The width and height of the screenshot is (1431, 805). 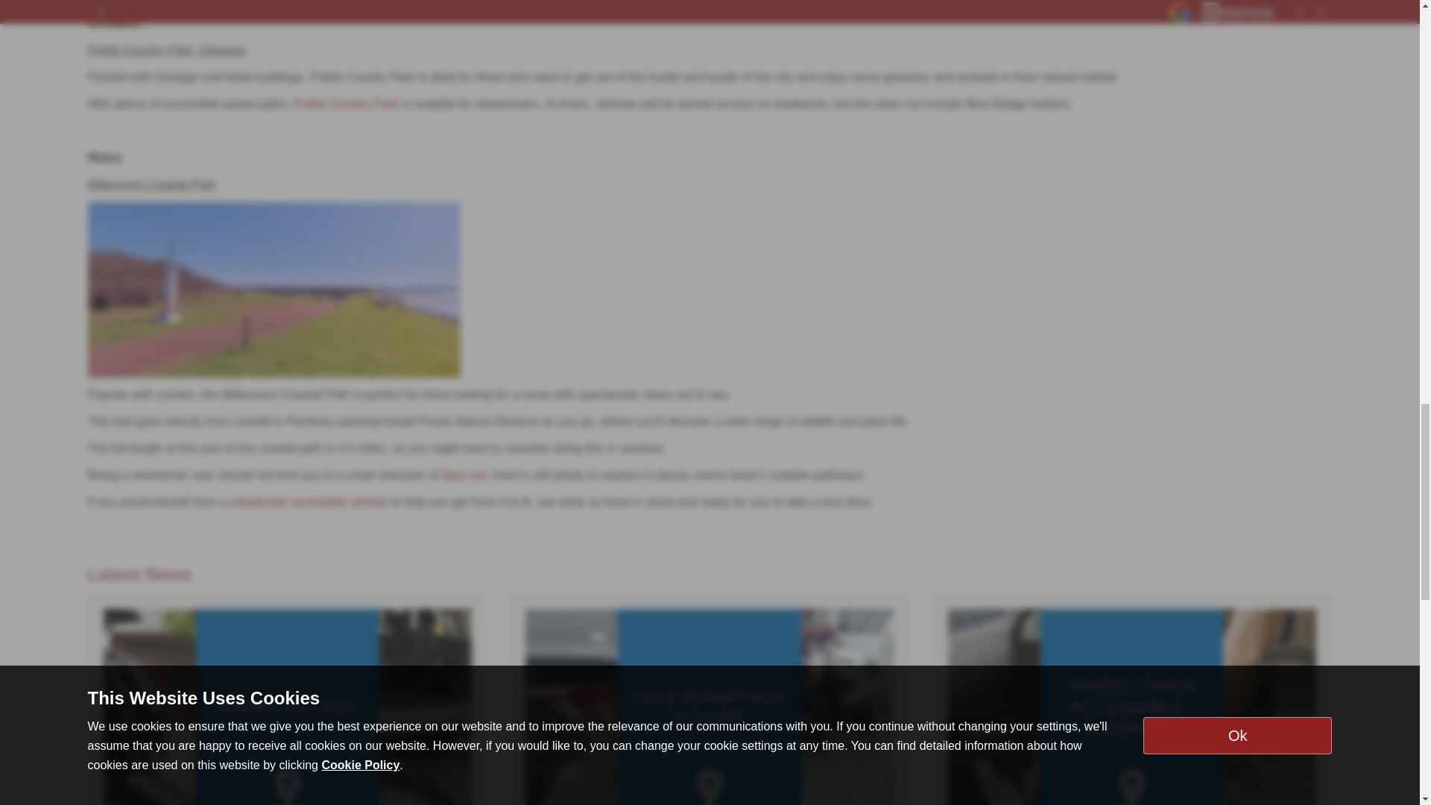 What do you see at coordinates (1131, 707) in the screenshot?
I see `Wheelchair Accessible Sheffield` at bounding box center [1131, 707].